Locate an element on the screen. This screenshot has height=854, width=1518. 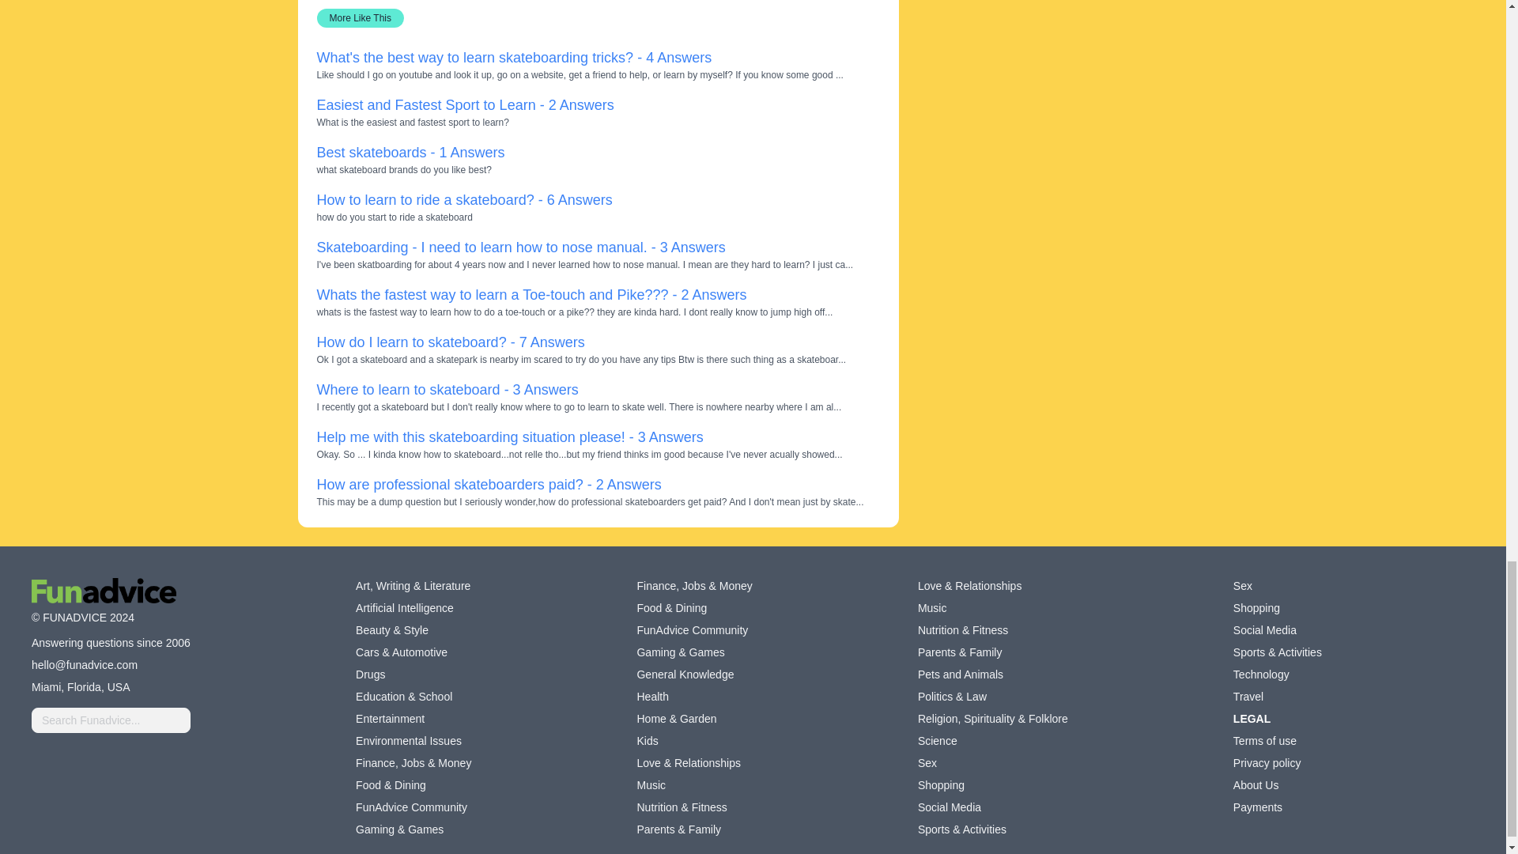
How do I learn to skateboard? - 7 Answers is located at coordinates (450, 342).